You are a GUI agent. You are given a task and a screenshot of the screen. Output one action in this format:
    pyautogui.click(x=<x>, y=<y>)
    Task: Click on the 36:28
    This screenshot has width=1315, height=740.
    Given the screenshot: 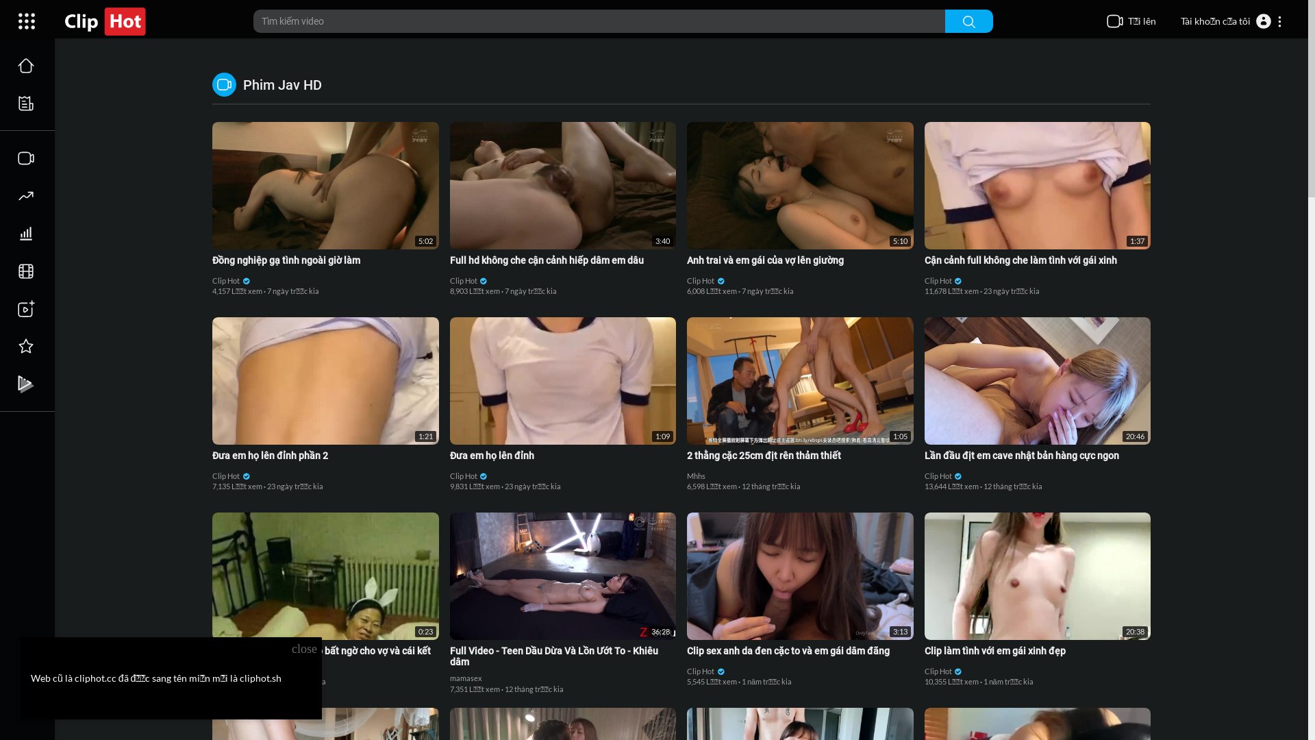 What is the action you would take?
    pyautogui.click(x=563, y=576)
    